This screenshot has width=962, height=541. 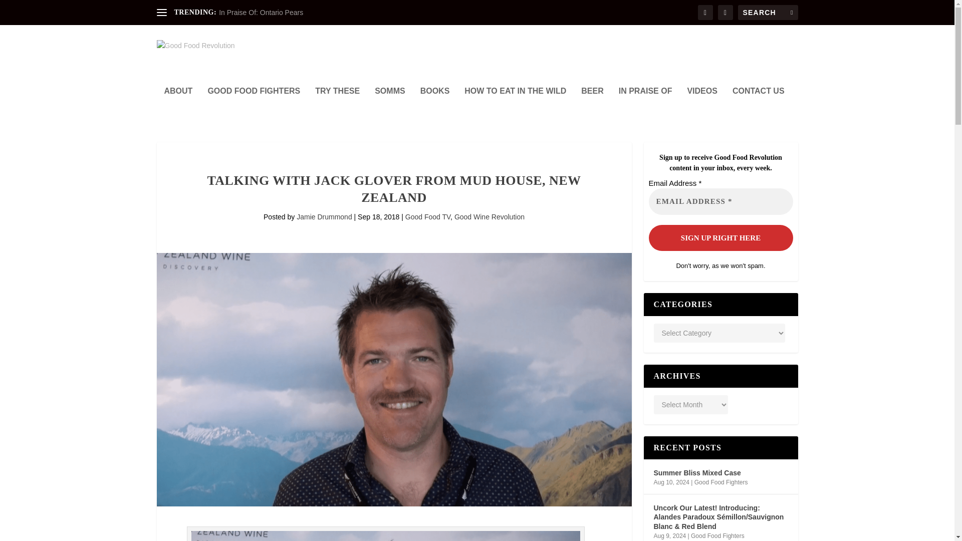 I want to click on Posts by Jamie Drummond, so click(x=324, y=216).